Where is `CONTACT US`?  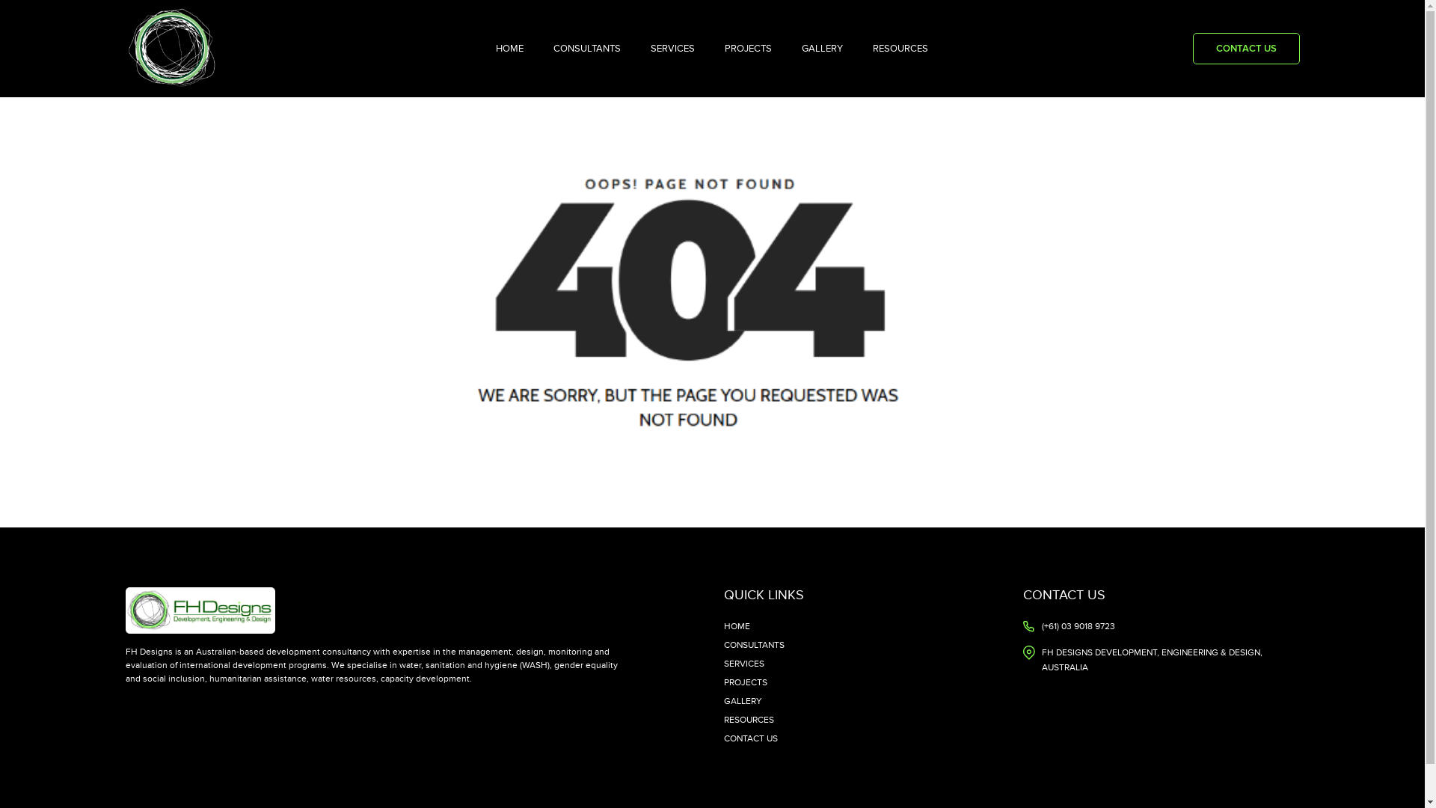
CONTACT US is located at coordinates (751, 738).